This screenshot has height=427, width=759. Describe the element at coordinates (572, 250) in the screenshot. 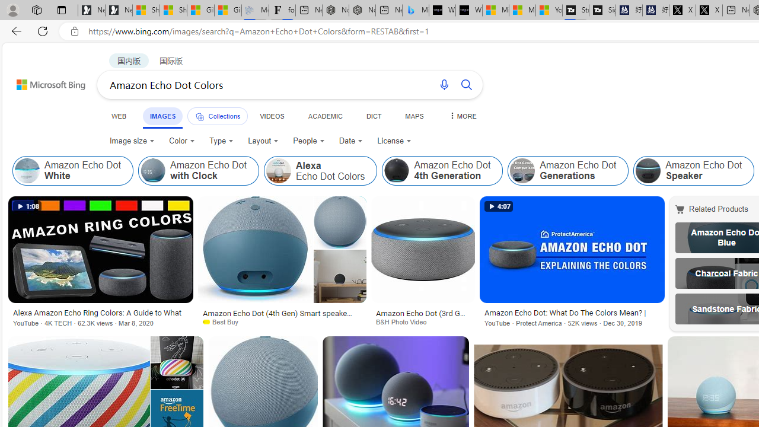

I see `Image result for Amazon Echo Dot Colors` at that location.